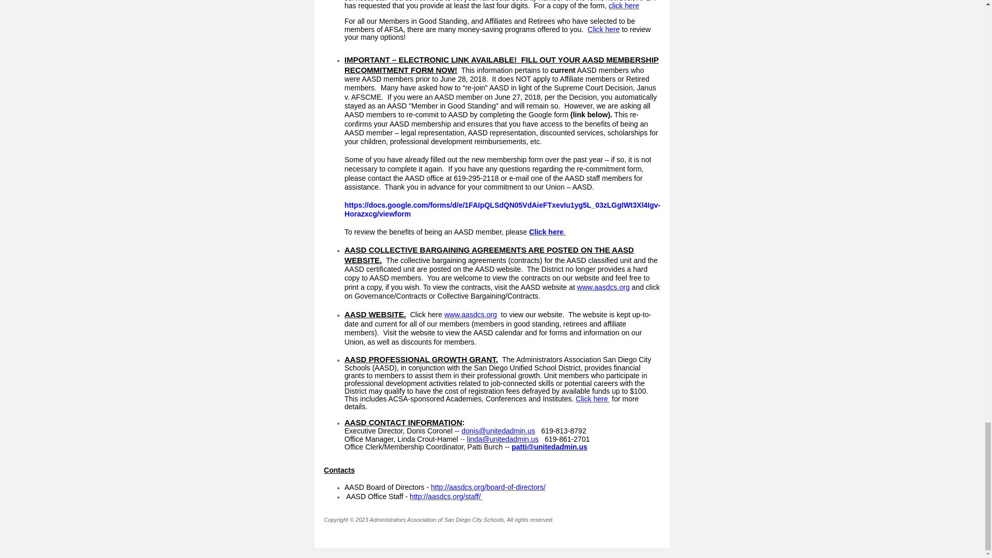 This screenshot has width=992, height=558. Describe the element at coordinates (603, 29) in the screenshot. I see `Click here` at that location.